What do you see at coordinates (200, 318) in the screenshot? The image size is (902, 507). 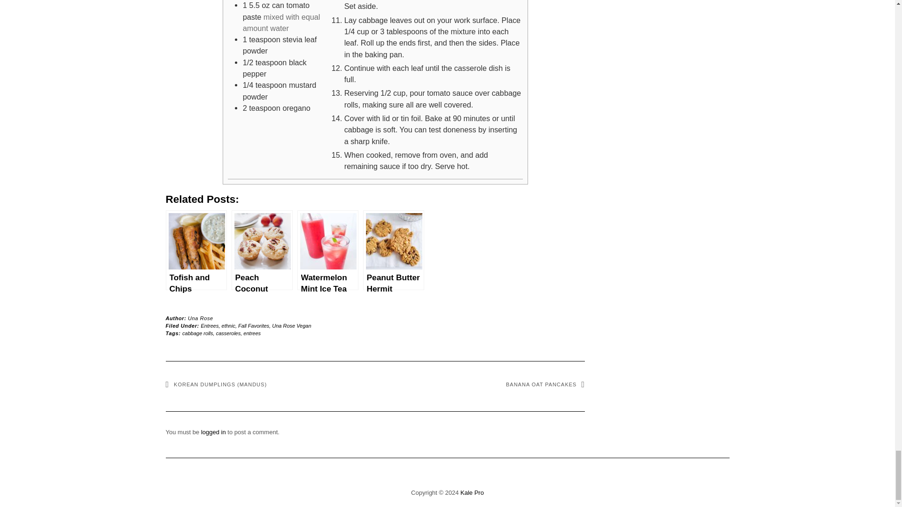 I see `Una Rose` at bounding box center [200, 318].